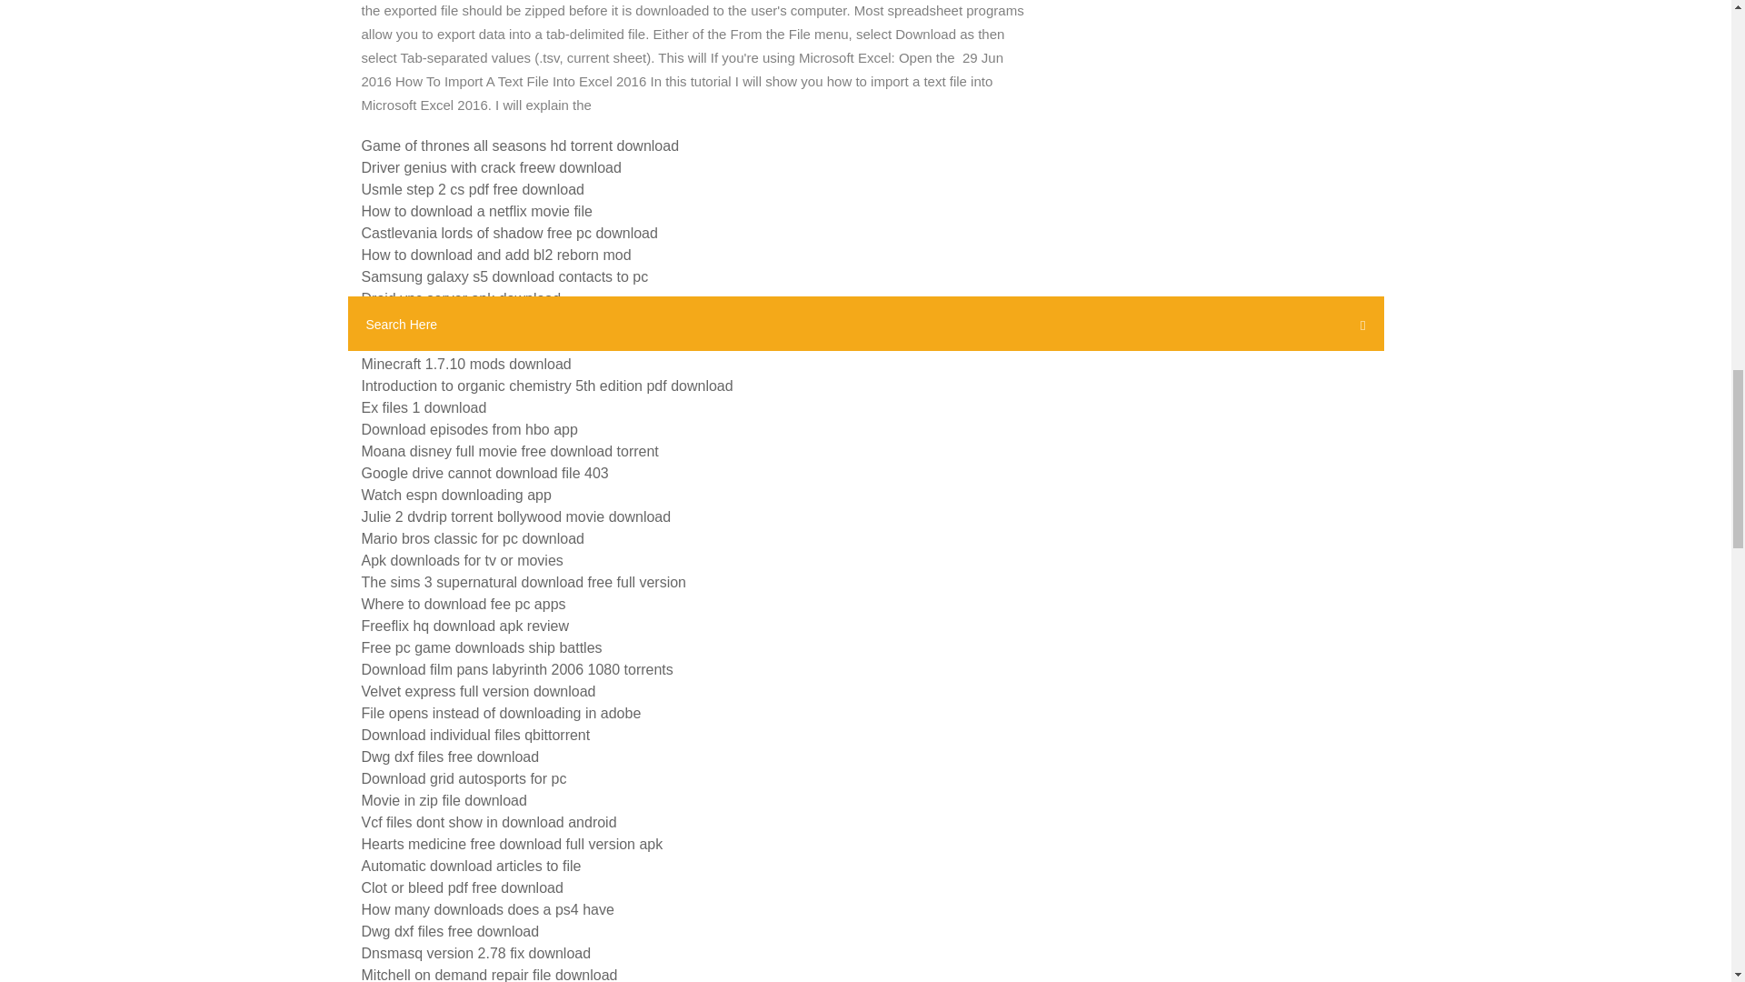 The image size is (1745, 982). Describe the element at coordinates (469, 429) in the screenshot. I see `Download episodes from hbo app` at that location.